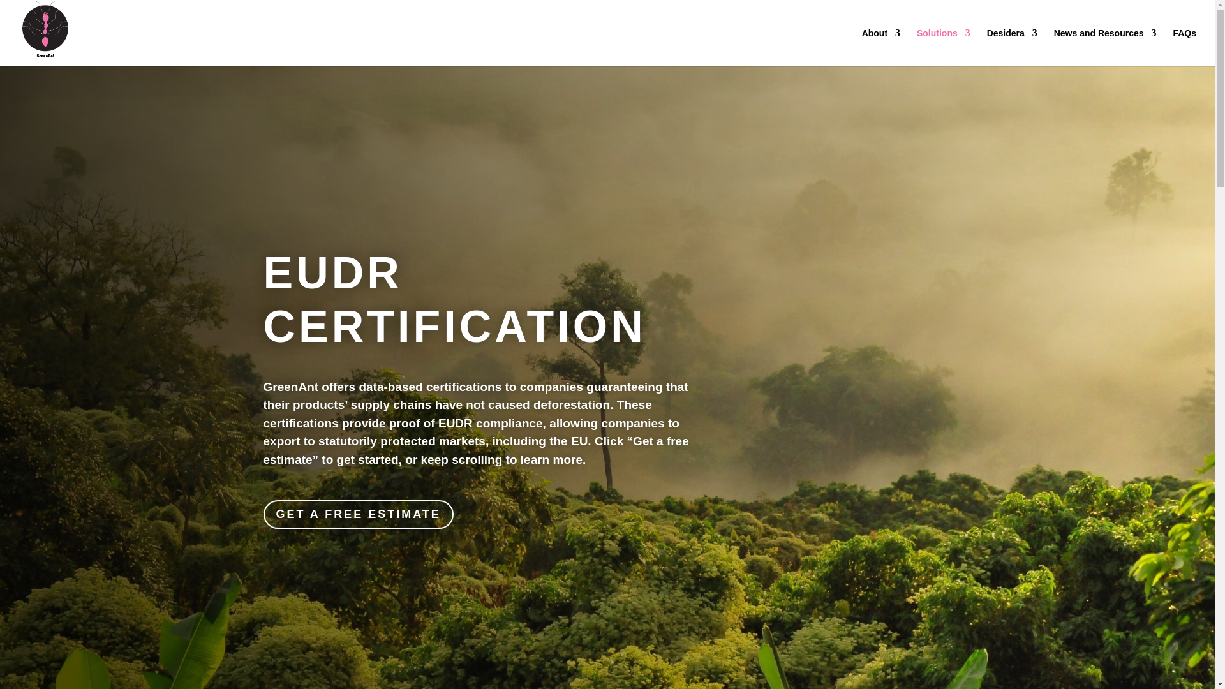 This screenshot has width=1225, height=689. What do you see at coordinates (358, 514) in the screenshot?
I see `GET A FREE ESTIMATE` at bounding box center [358, 514].